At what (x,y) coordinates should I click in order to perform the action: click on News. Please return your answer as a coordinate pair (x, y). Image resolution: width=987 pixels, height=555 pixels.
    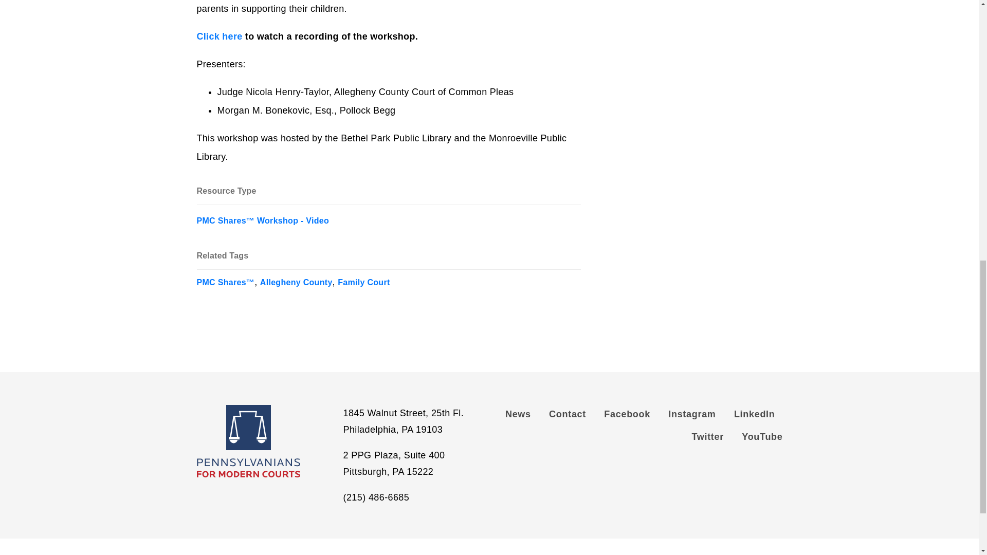
    Looking at the image, I should click on (522, 416).